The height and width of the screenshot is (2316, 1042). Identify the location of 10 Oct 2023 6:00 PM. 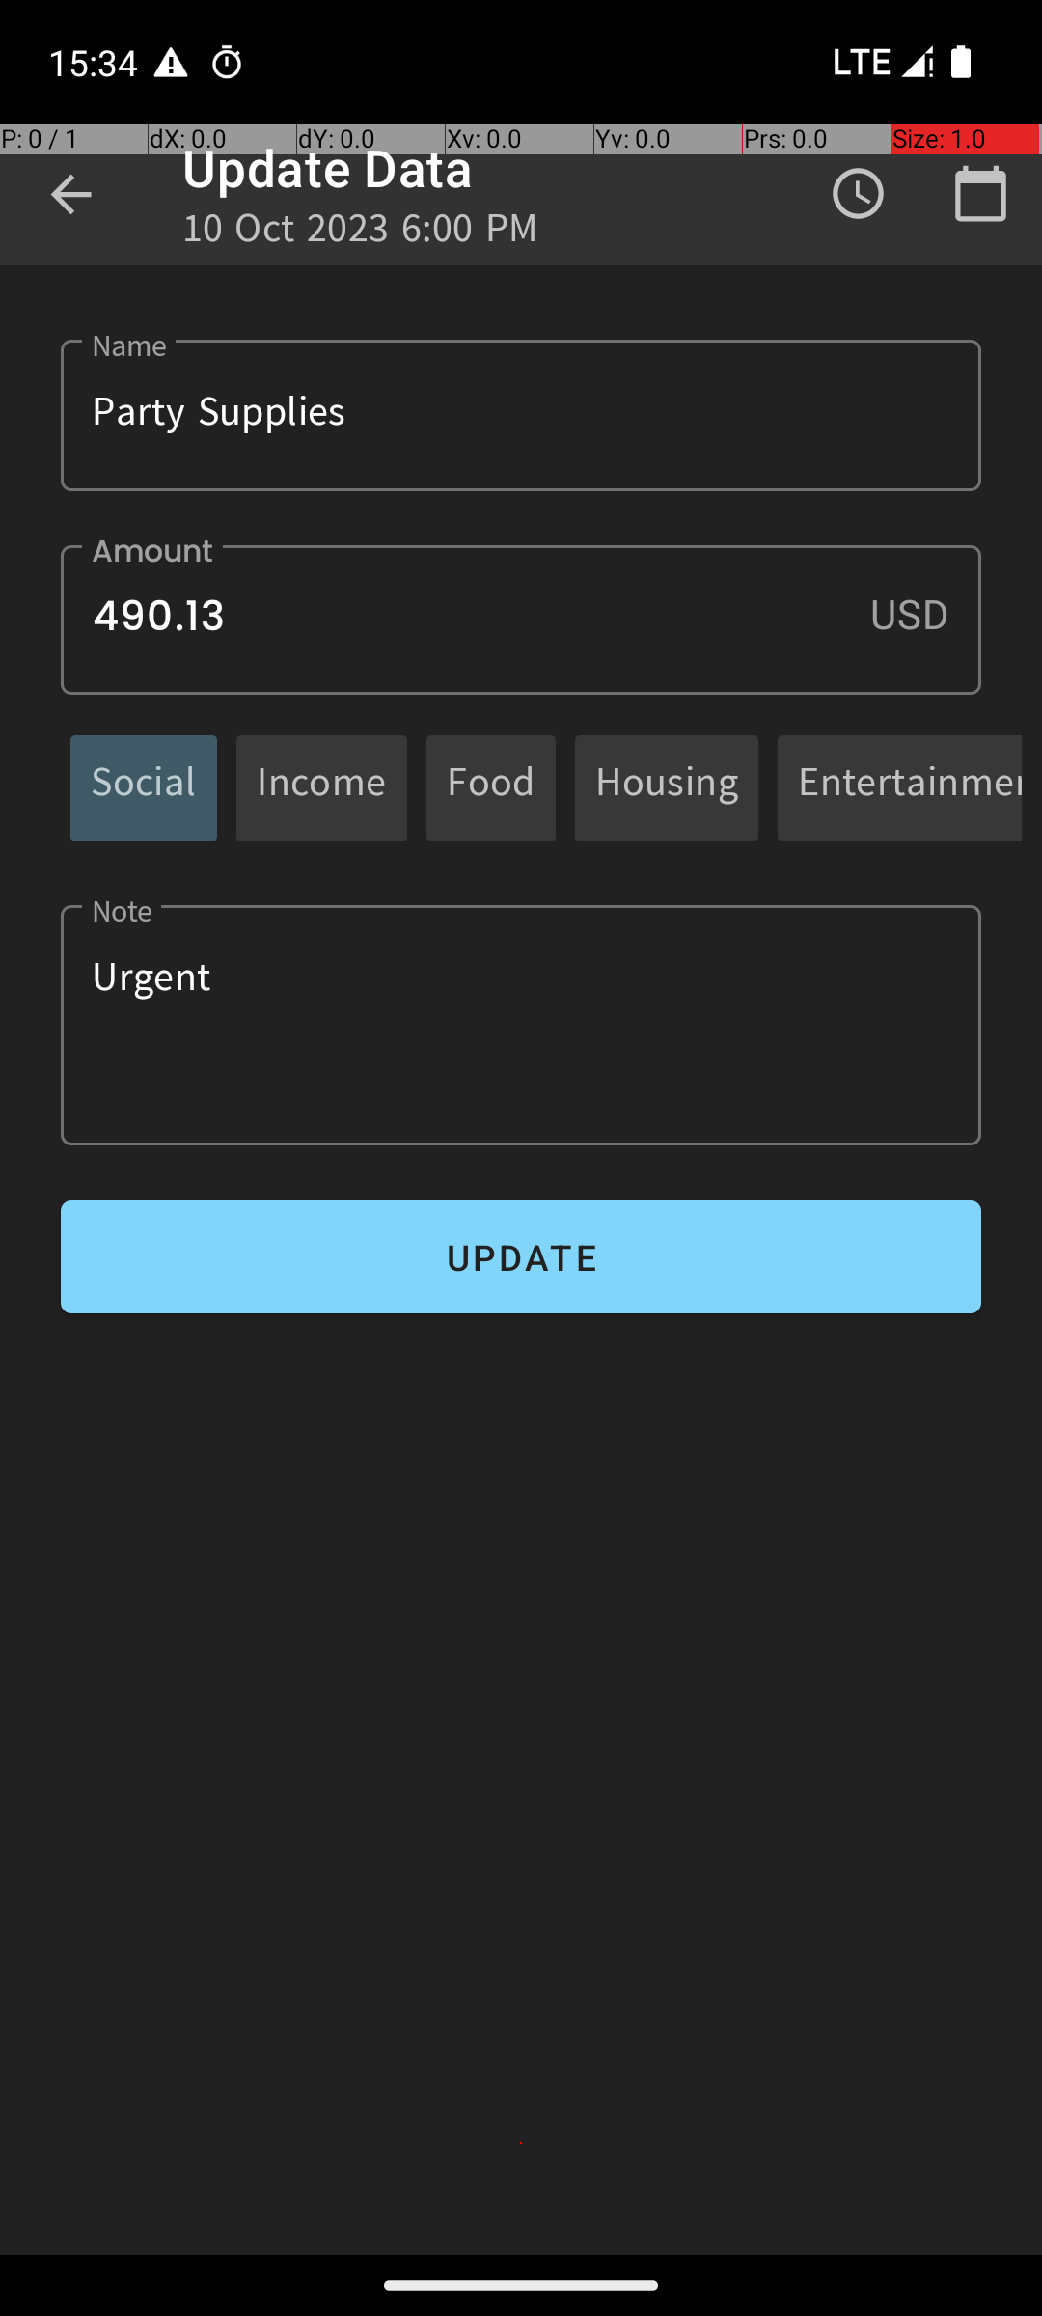
(361, 234).